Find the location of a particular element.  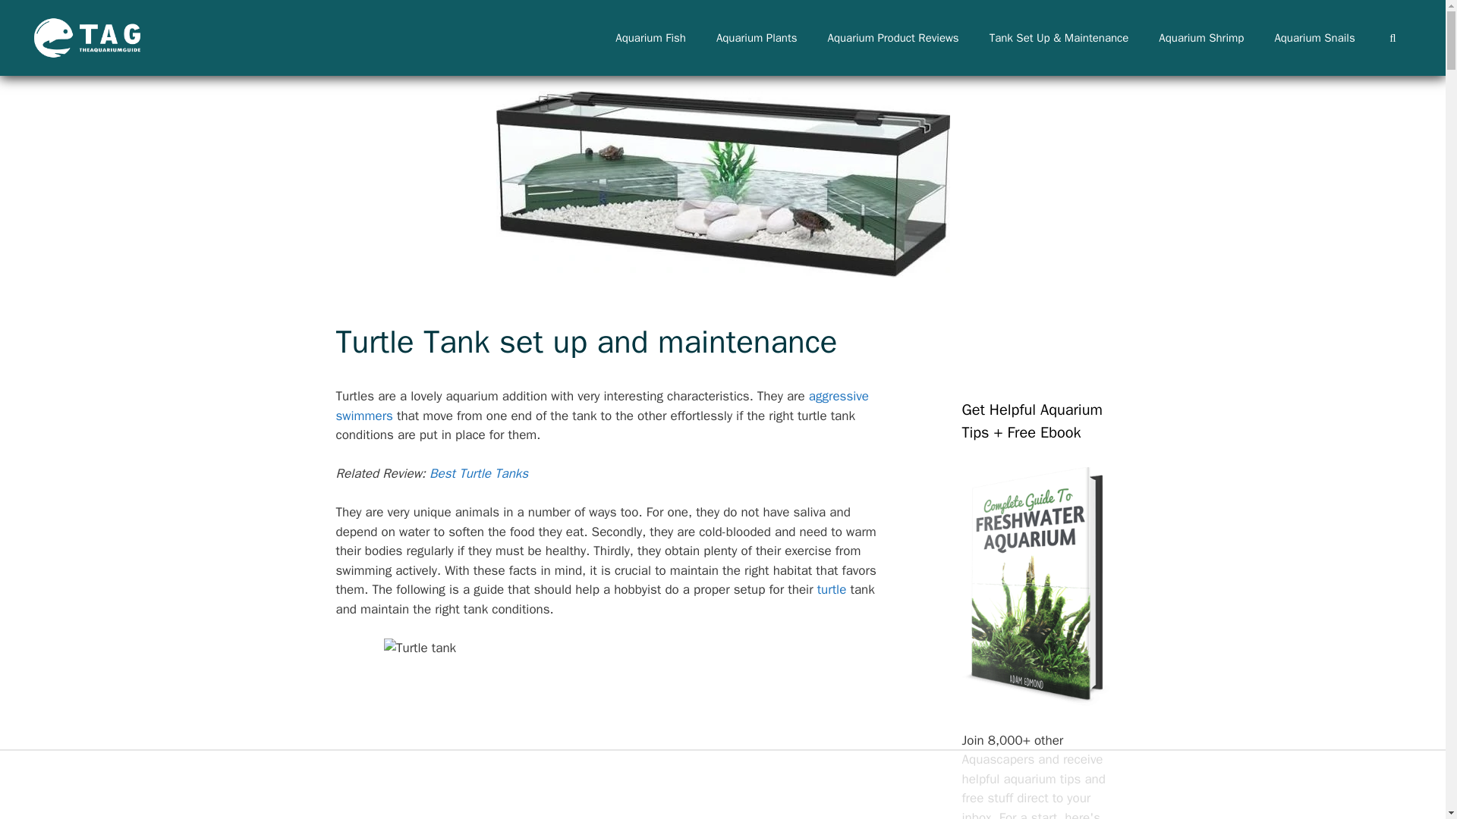

Aquarium Snails is located at coordinates (1314, 38).